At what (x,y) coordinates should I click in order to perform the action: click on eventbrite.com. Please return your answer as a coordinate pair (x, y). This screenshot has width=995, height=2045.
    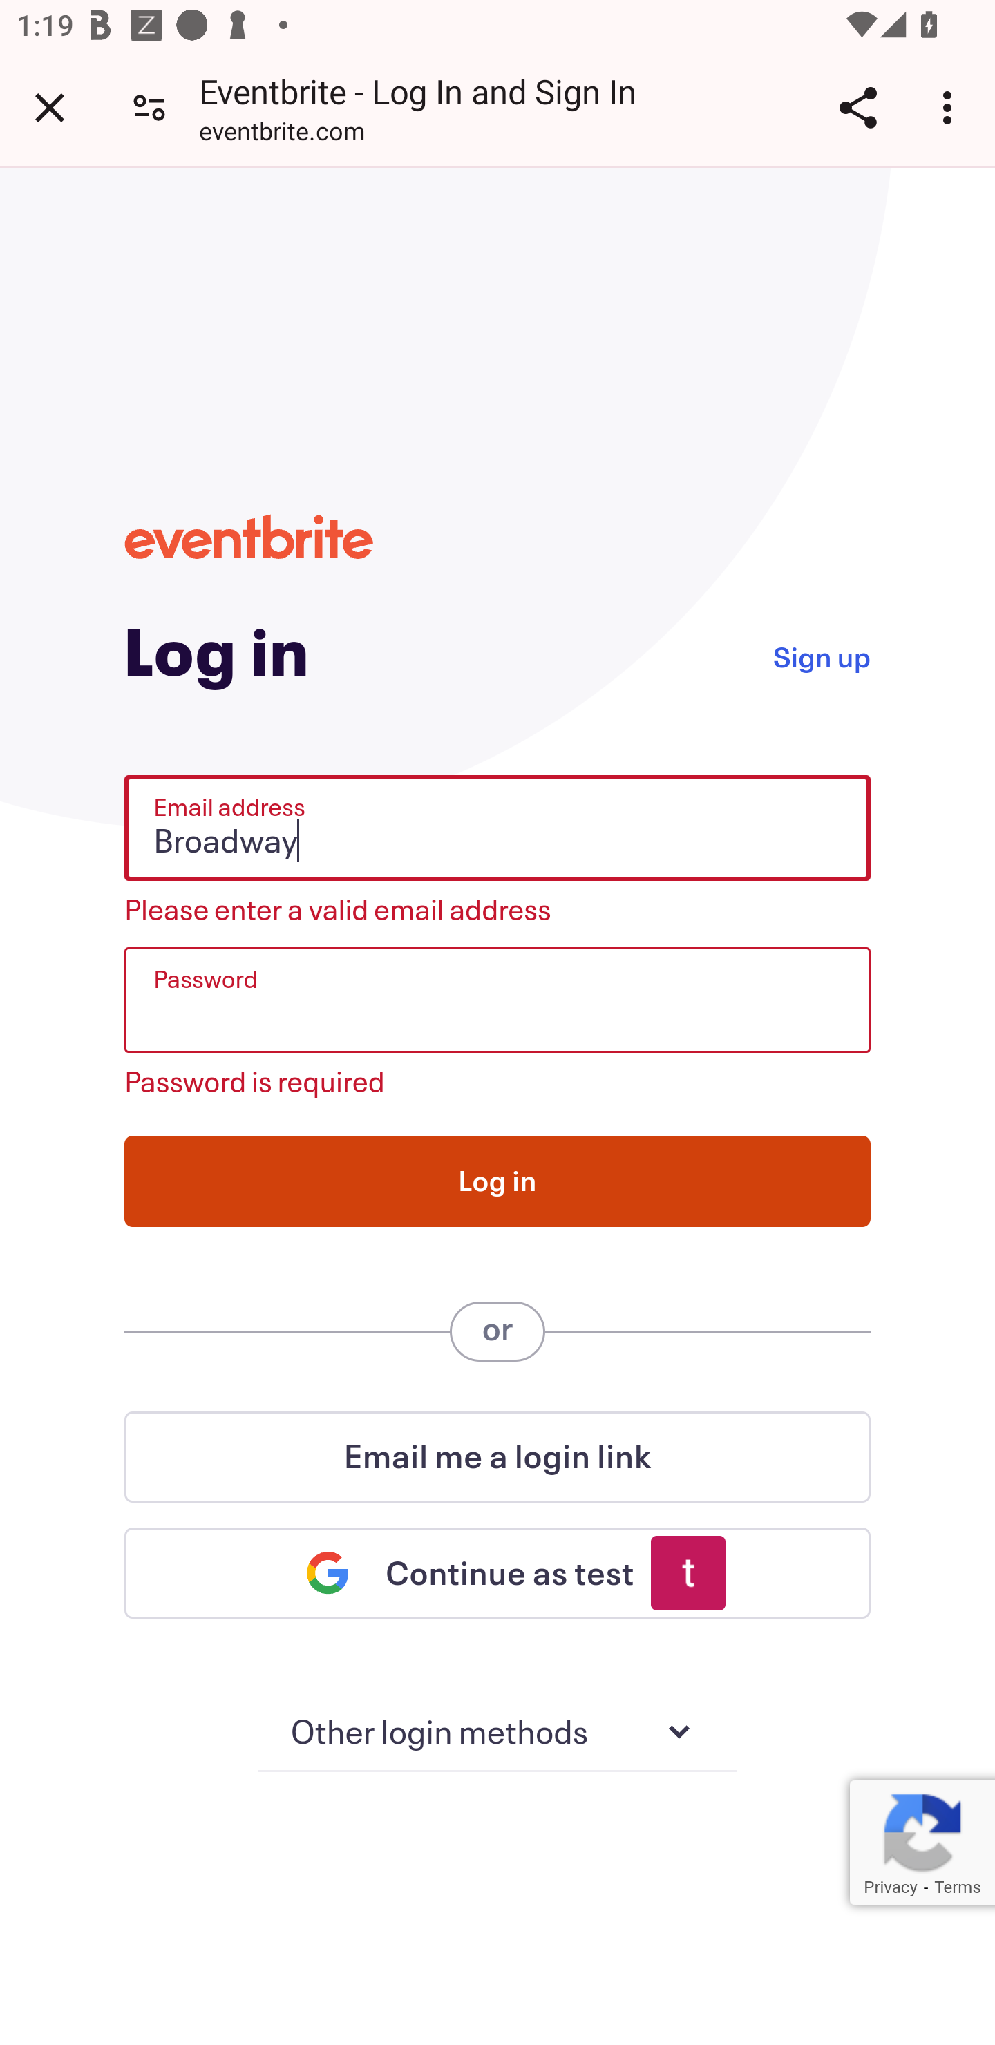
    Looking at the image, I should click on (282, 134).